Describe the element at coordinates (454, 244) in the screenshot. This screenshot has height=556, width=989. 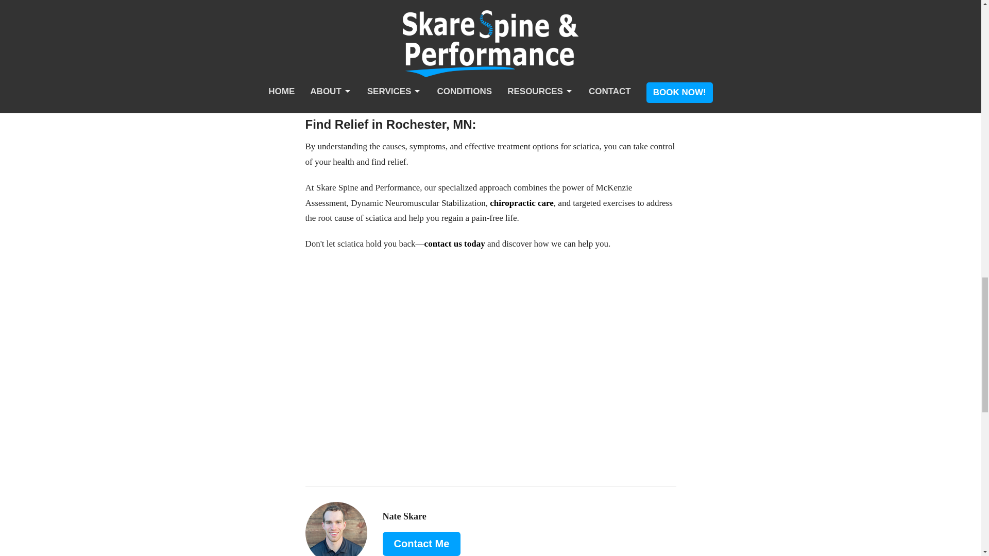
I see `contact us today` at that location.